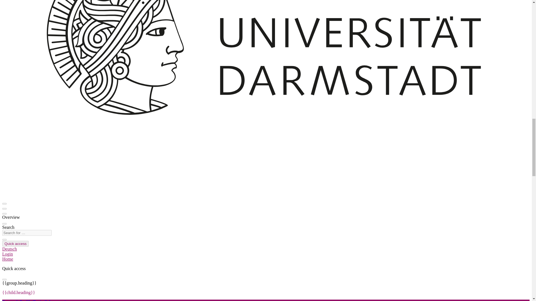  What do you see at coordinates (7, 259) in the screenshot?
I see `Home` at bounding box center [7, 259].